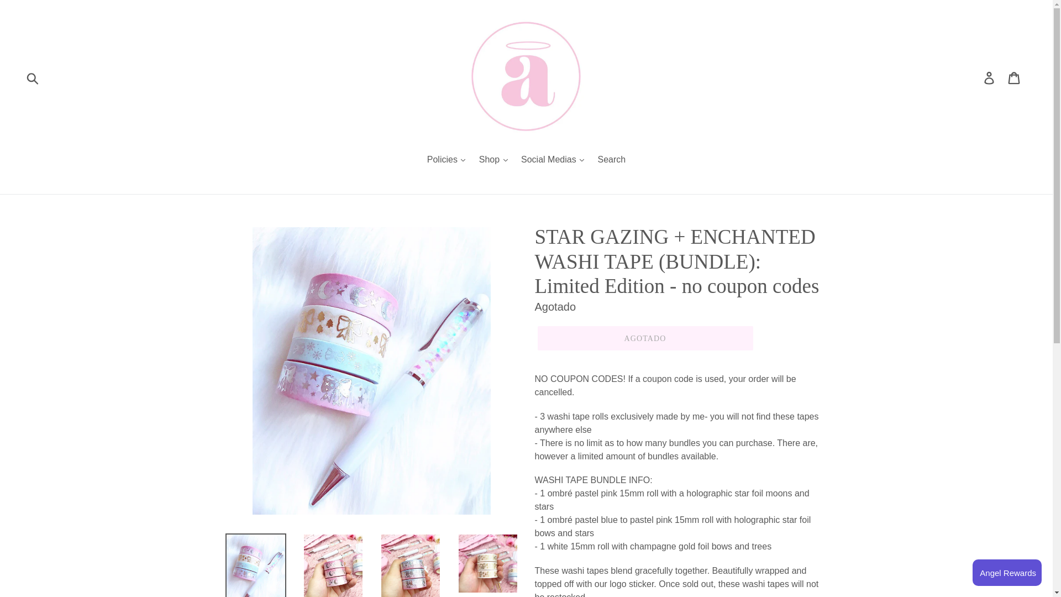  Describe the element at coordinates (1007, 572) in the screenshot. I see `LoyaltyLion beacon` at that location.